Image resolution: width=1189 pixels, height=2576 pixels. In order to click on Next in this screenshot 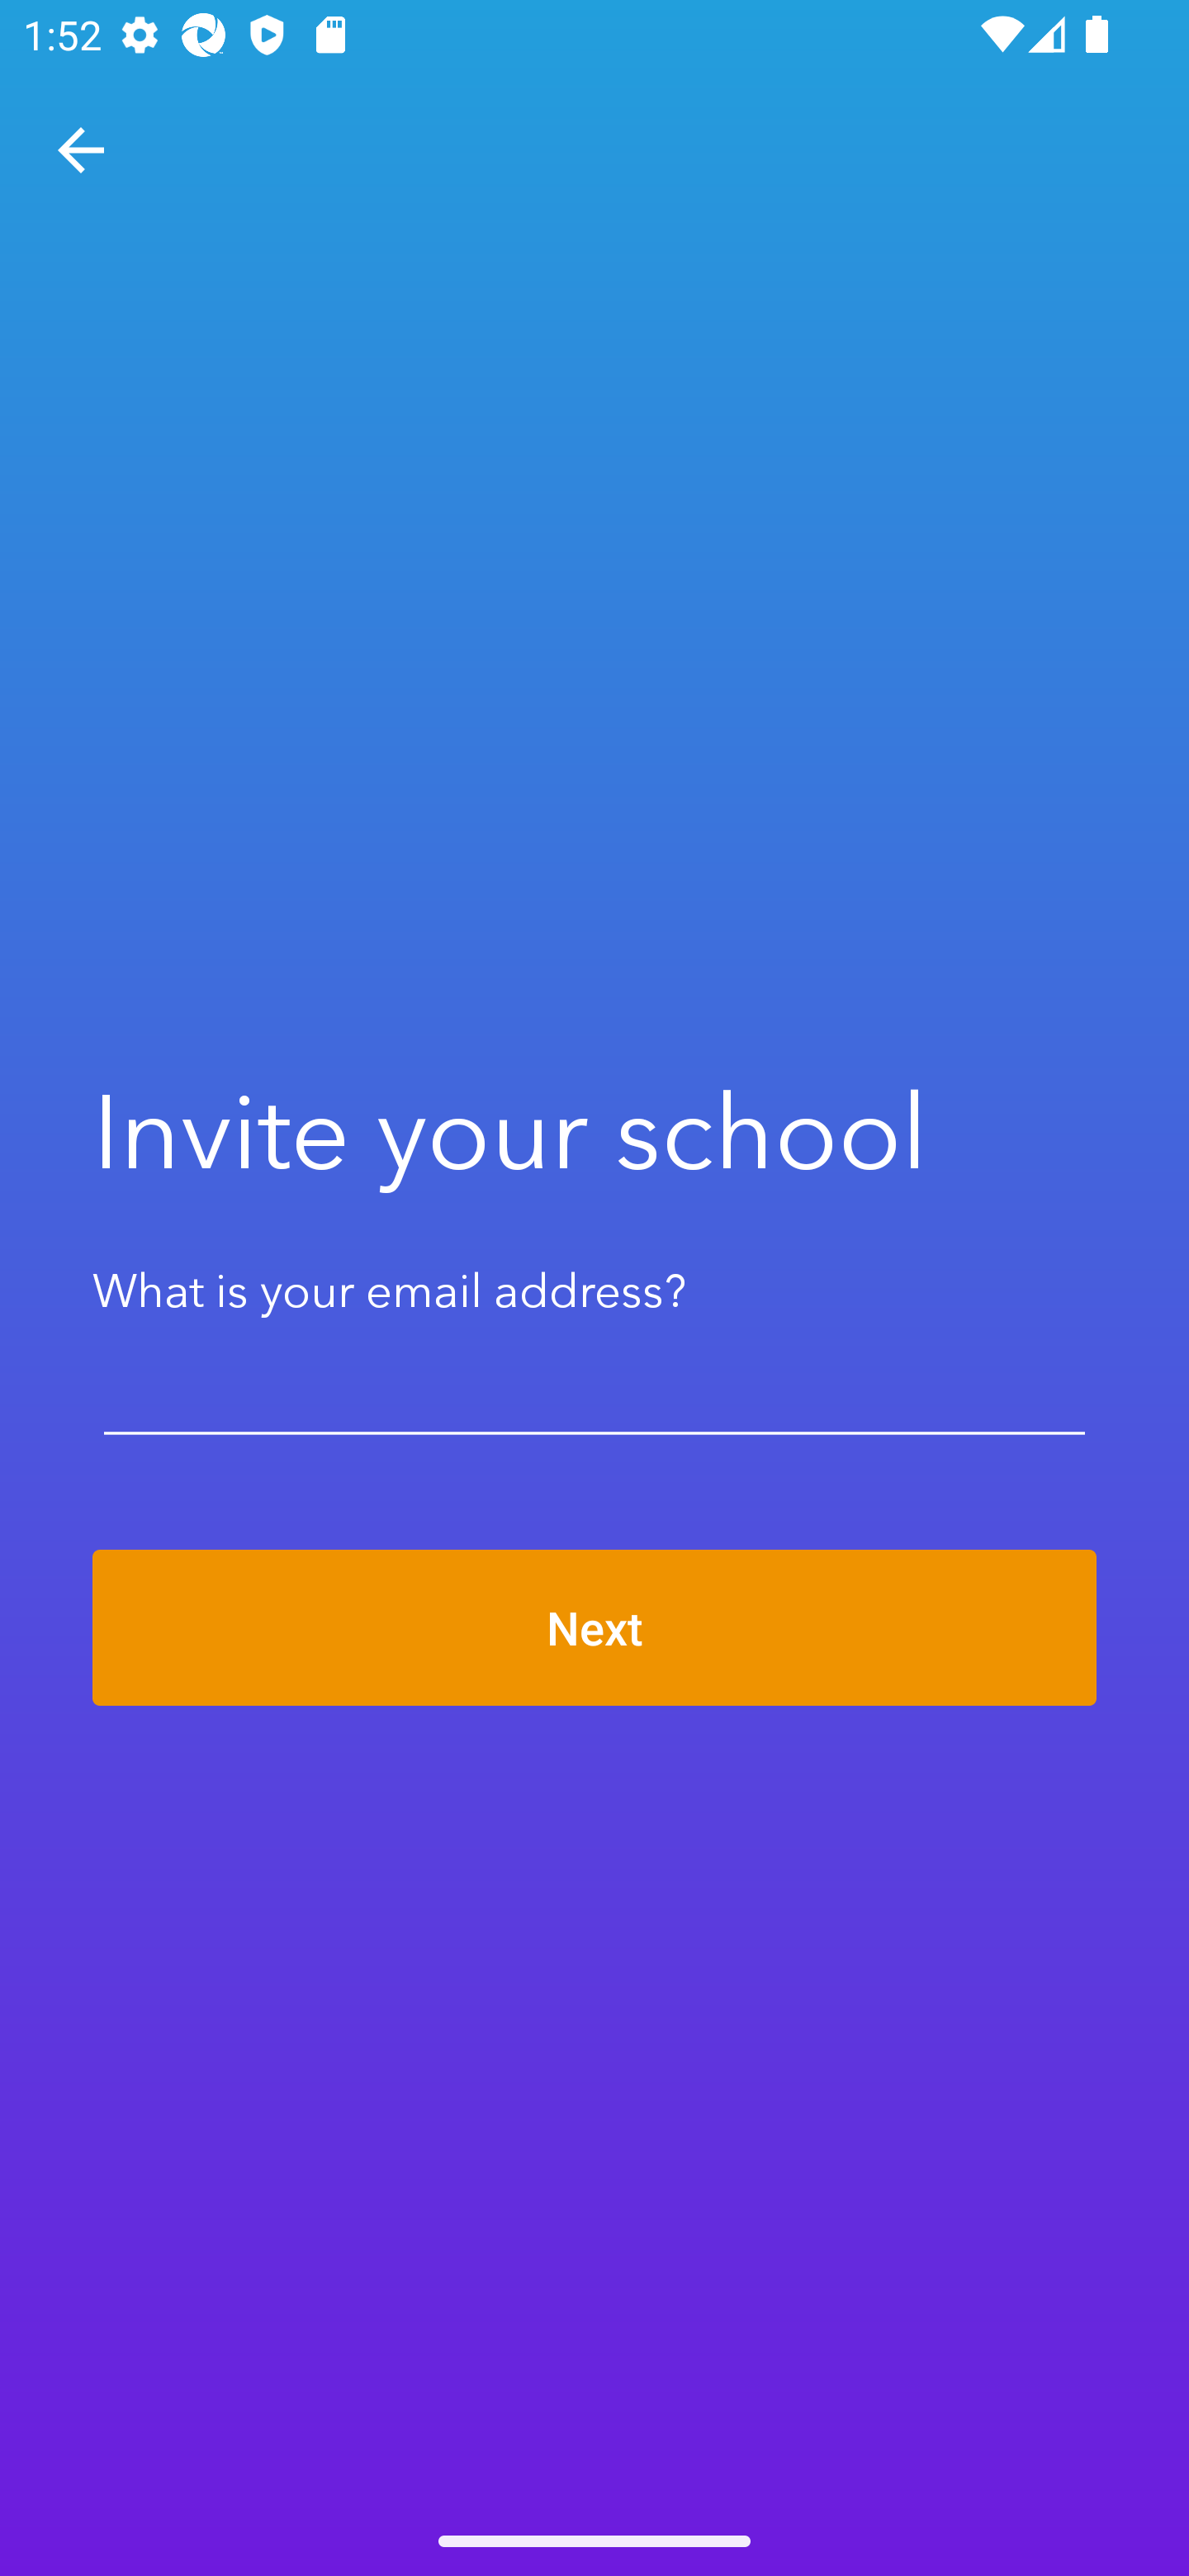, I will do `click(594, 1628)`.